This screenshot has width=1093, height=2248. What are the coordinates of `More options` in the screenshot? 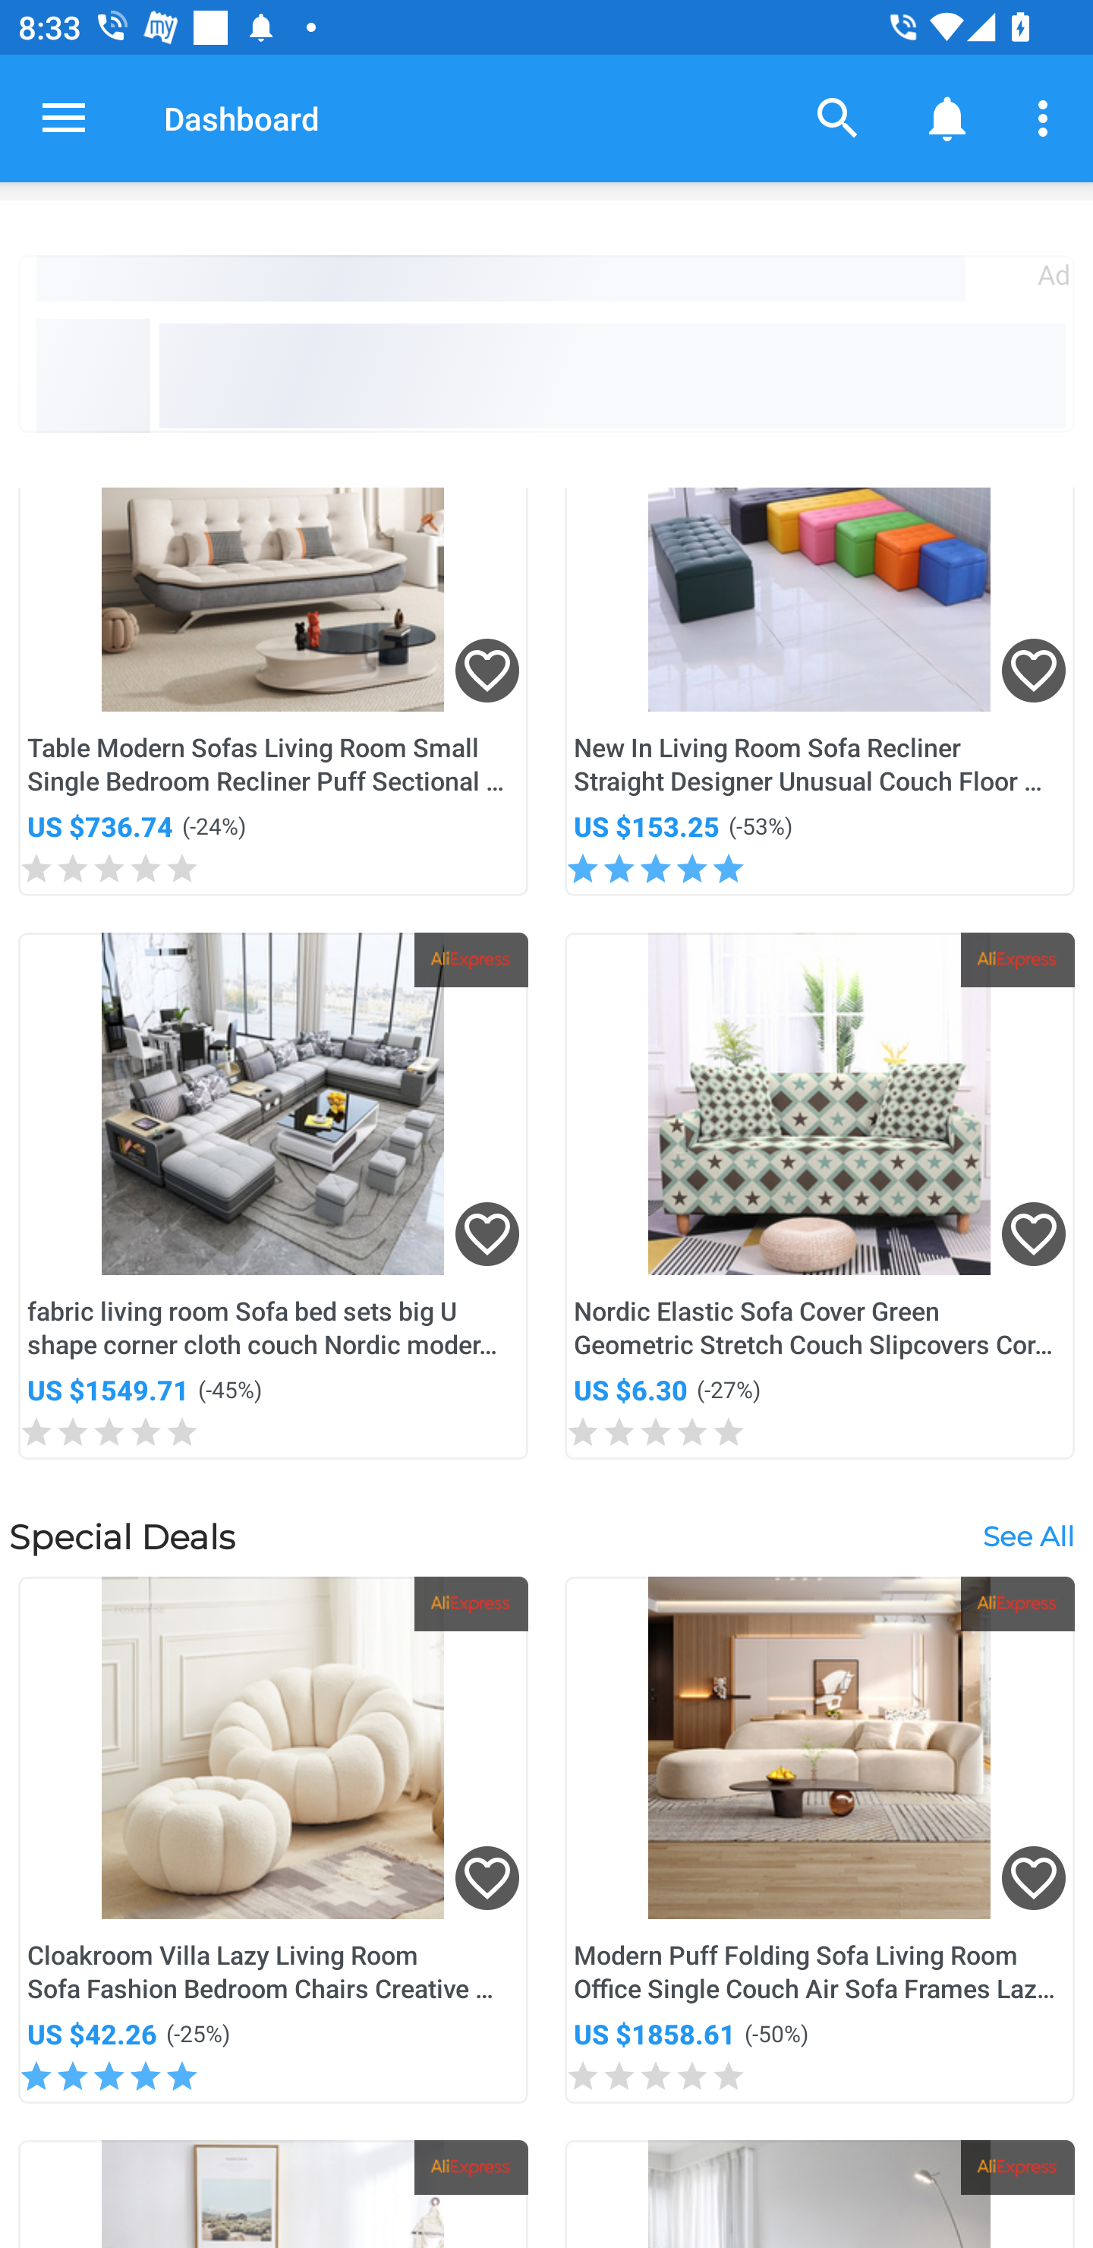 It's located at (1047, 117).